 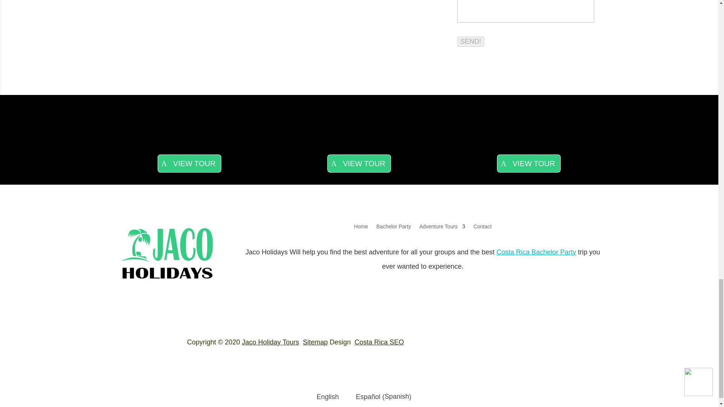 I want to click on Costa Rica SEO, so click(x=379, y=342).